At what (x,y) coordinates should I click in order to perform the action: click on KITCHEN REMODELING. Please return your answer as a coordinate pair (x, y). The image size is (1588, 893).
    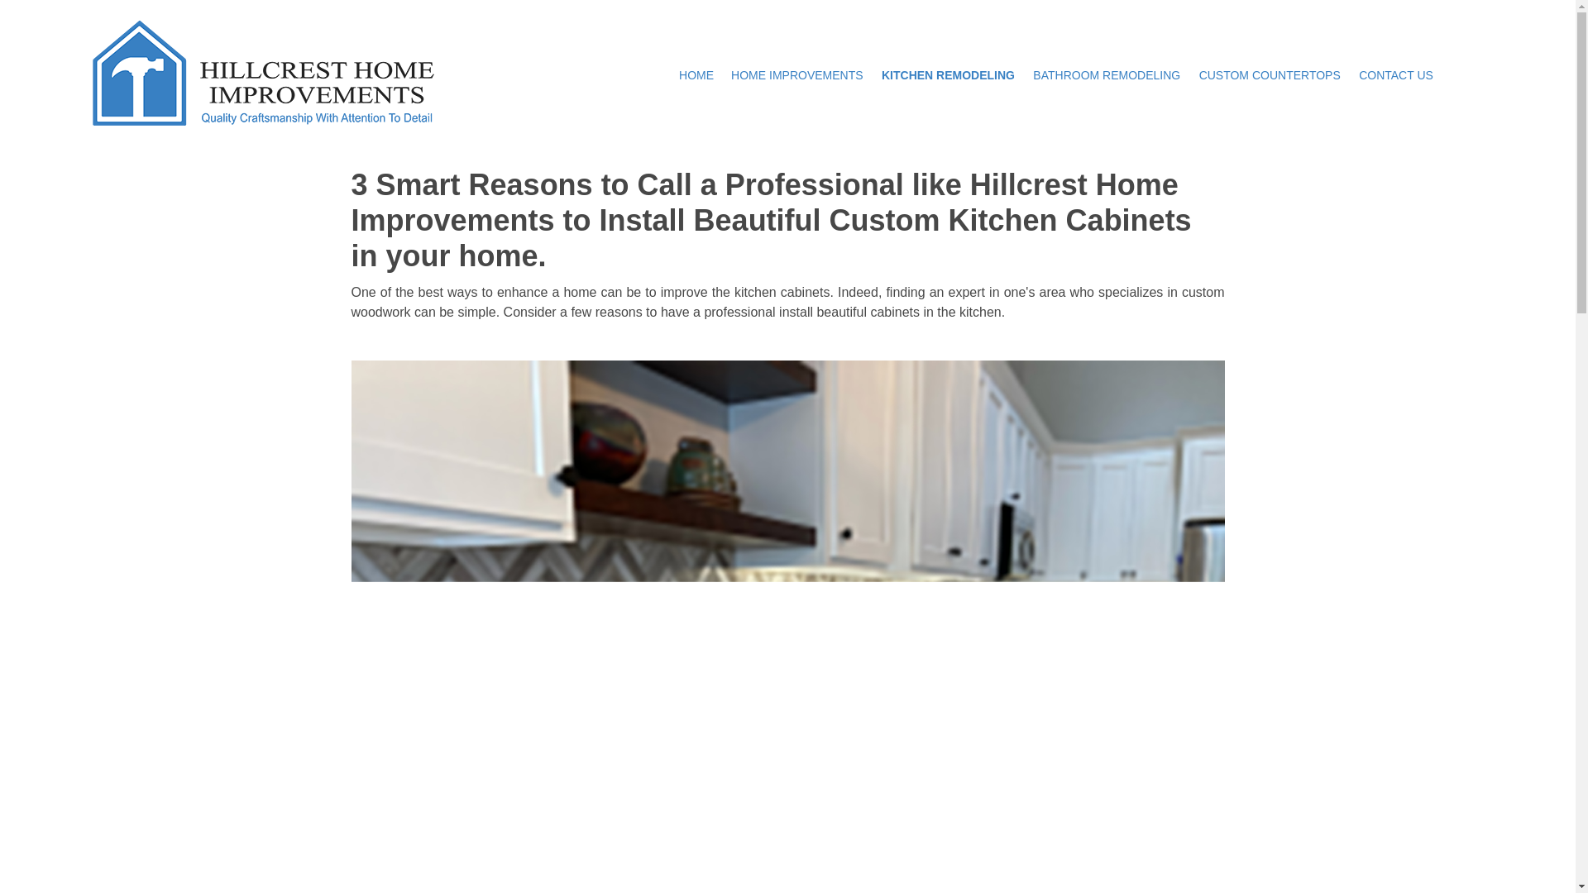
    Looking at the image, I should click on (948, 74).